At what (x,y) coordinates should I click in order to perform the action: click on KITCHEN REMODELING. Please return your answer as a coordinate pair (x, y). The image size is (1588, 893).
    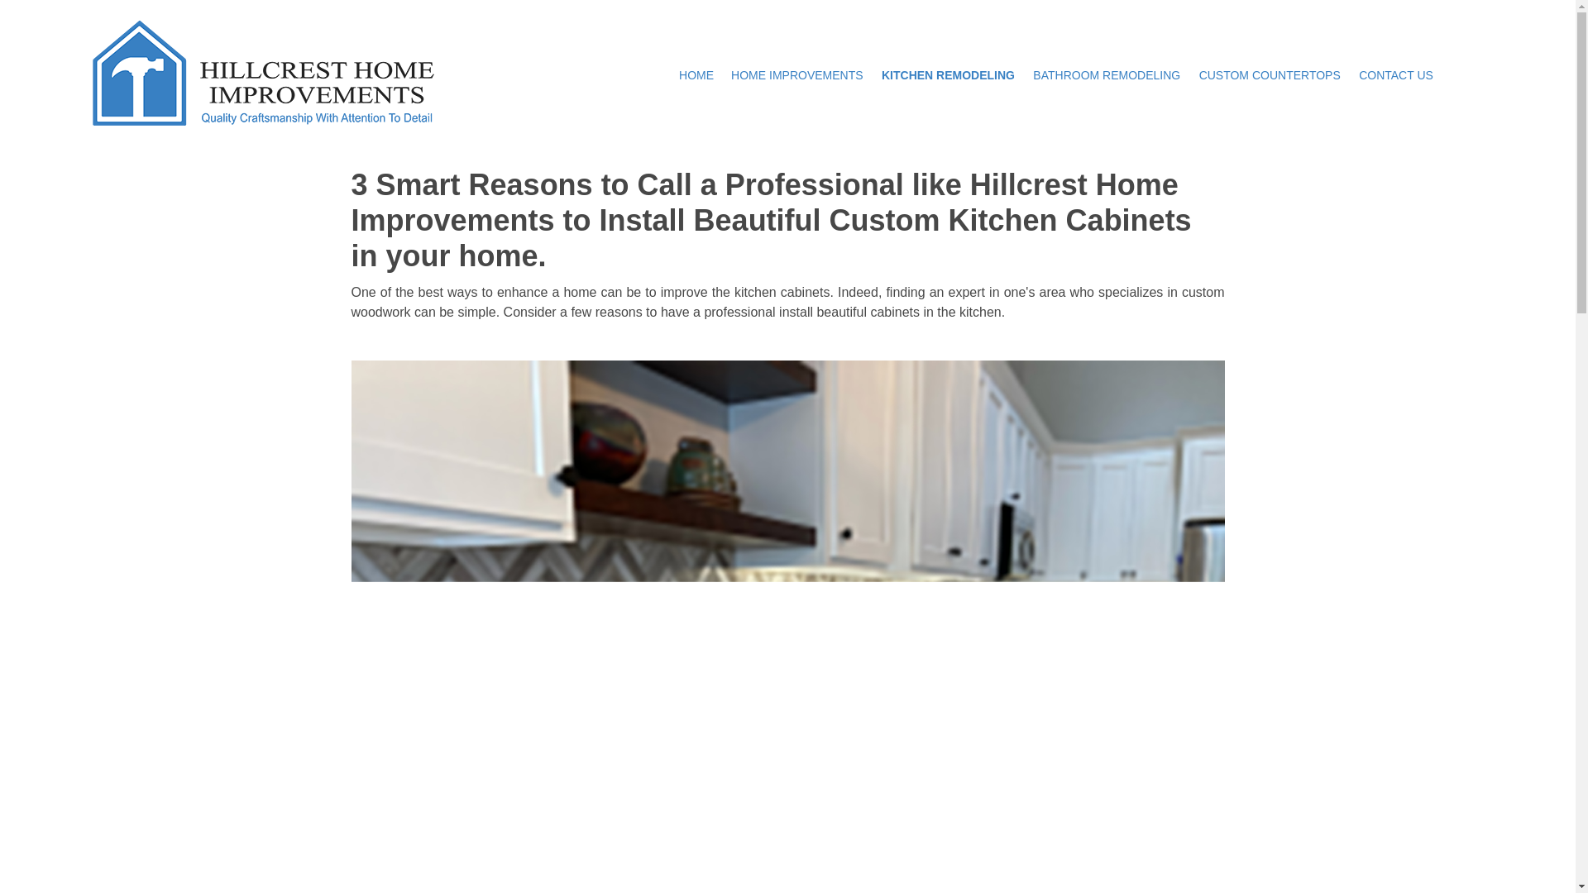
    Looking at the image, I should click on (948, 74).